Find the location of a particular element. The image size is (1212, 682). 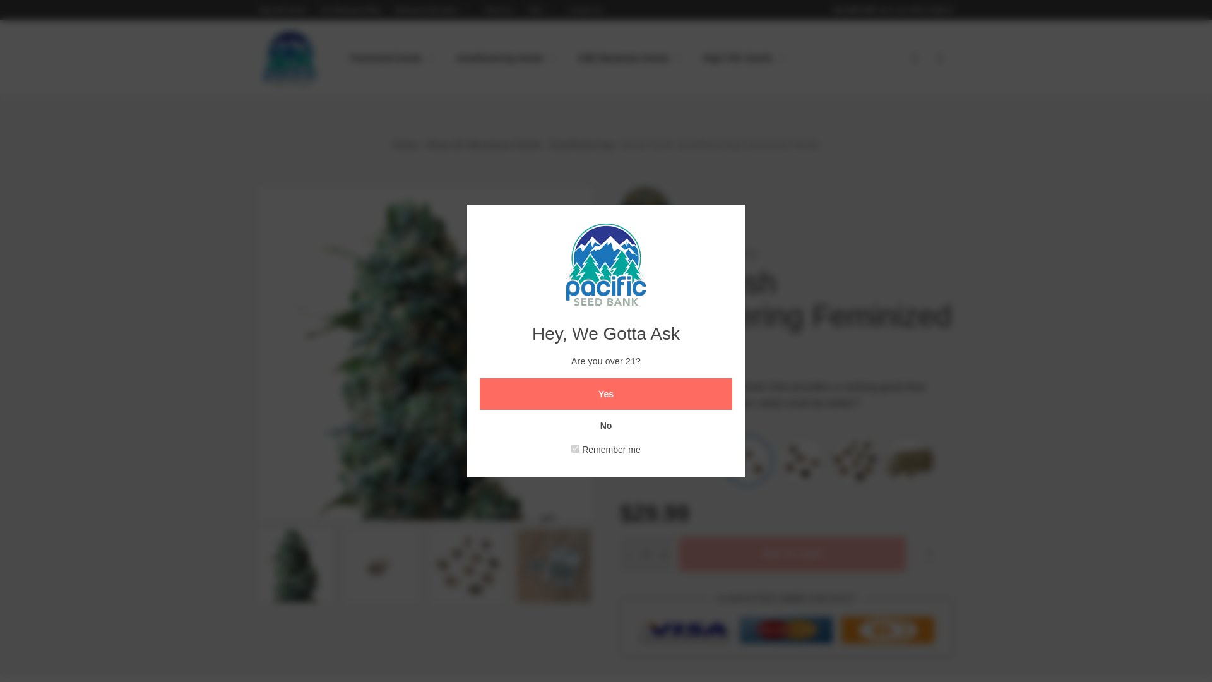

No is located at coordinates (606, 426).